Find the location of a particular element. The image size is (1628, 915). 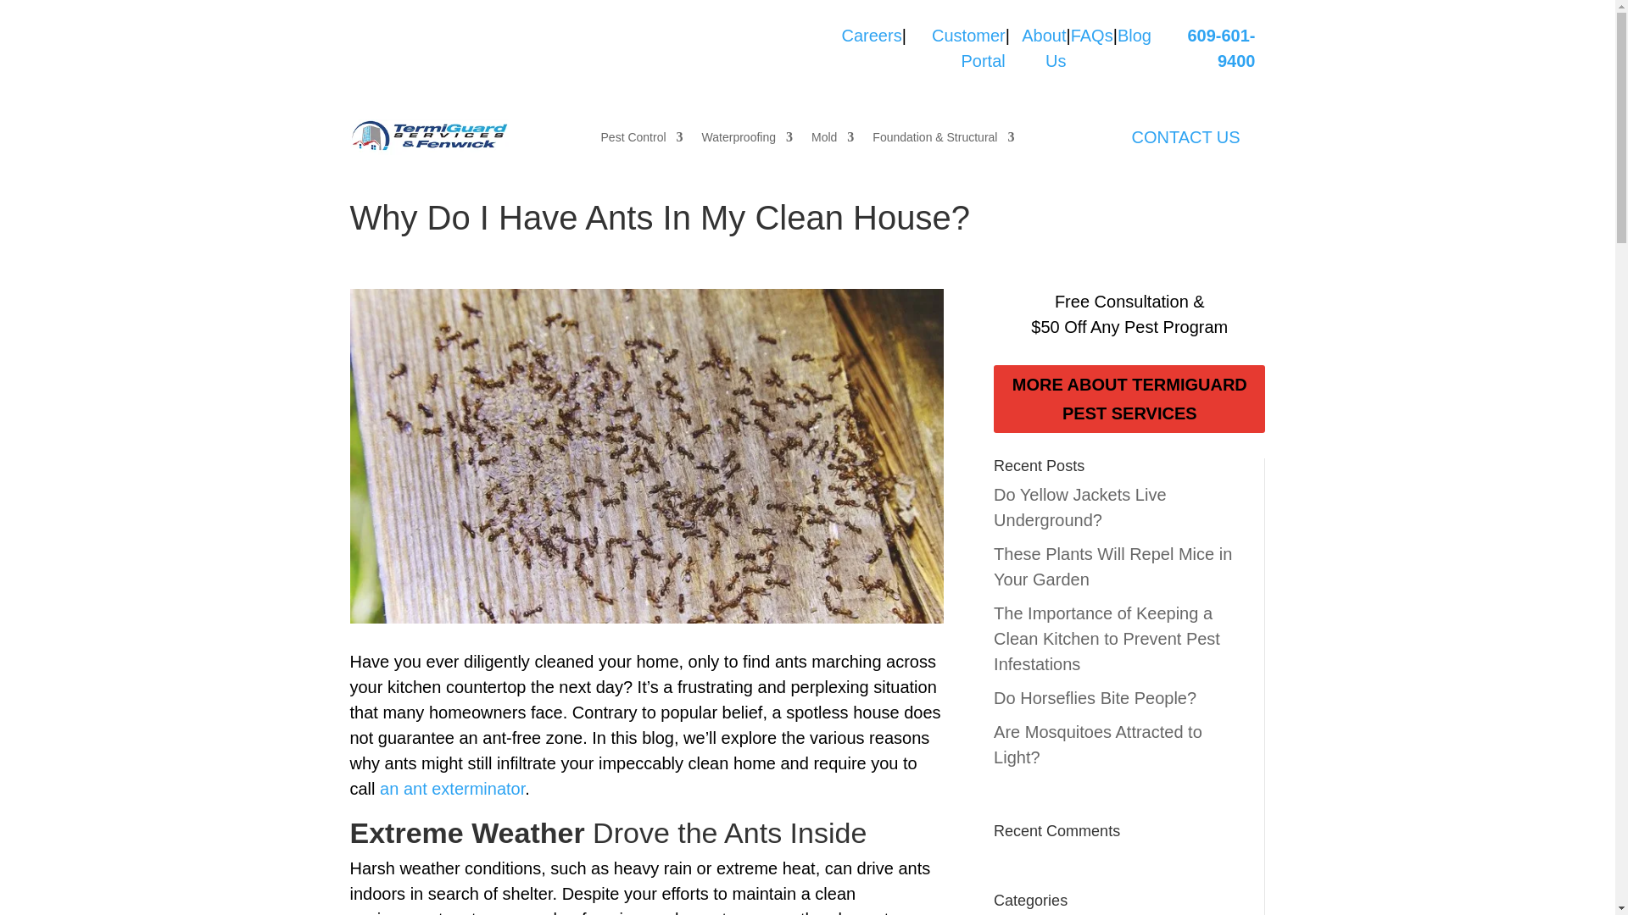

CONTACT US is located at coordinates (1185, 137).